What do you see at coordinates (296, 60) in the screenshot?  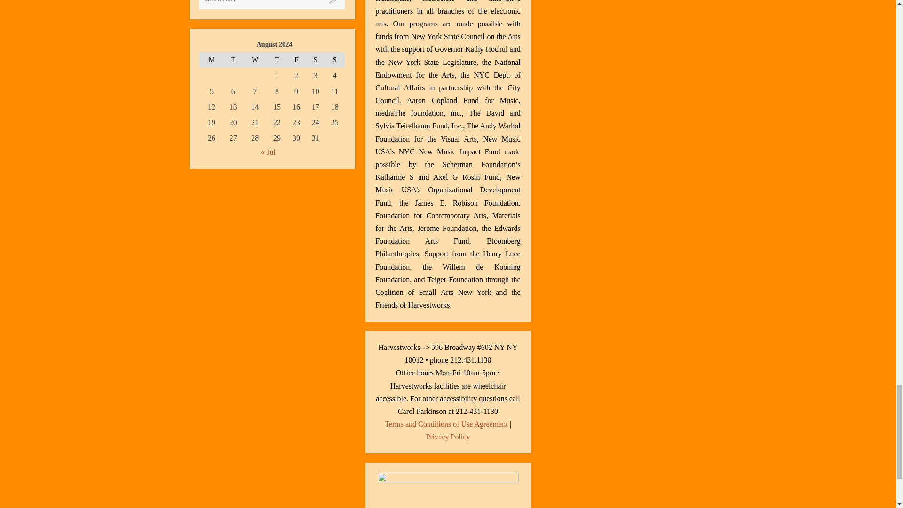 I see `Friday` at bounding box center [296, 60].